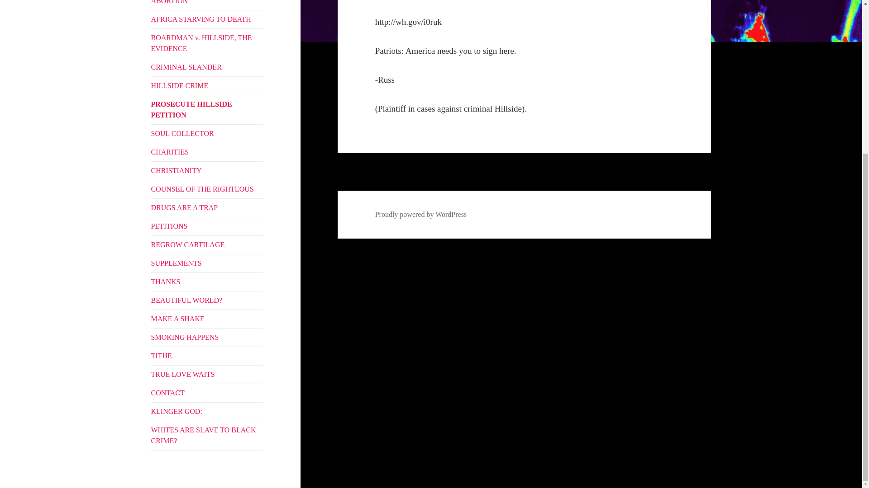 The image size is (869, 488). What do you see at coordinates (207, 85) in the screenshot?
I see `HILLSIDE CRIME` at bounding box center [207, 85].